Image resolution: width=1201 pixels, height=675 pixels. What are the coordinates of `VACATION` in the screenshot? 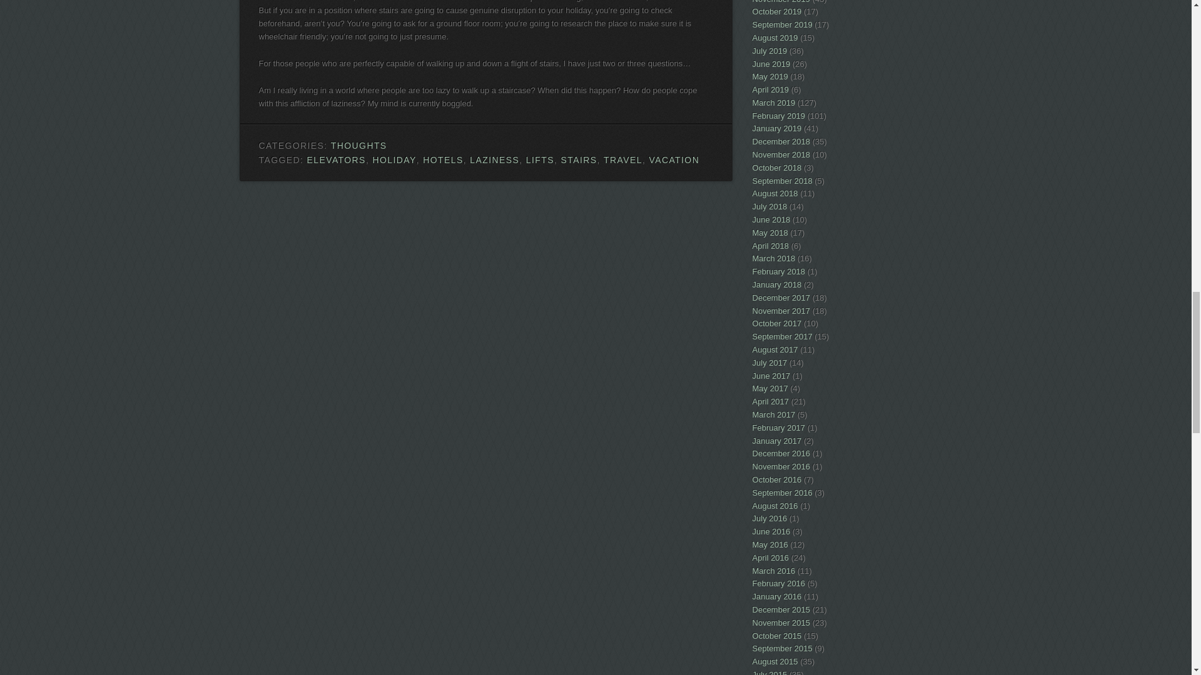 It's located at (673, 160).